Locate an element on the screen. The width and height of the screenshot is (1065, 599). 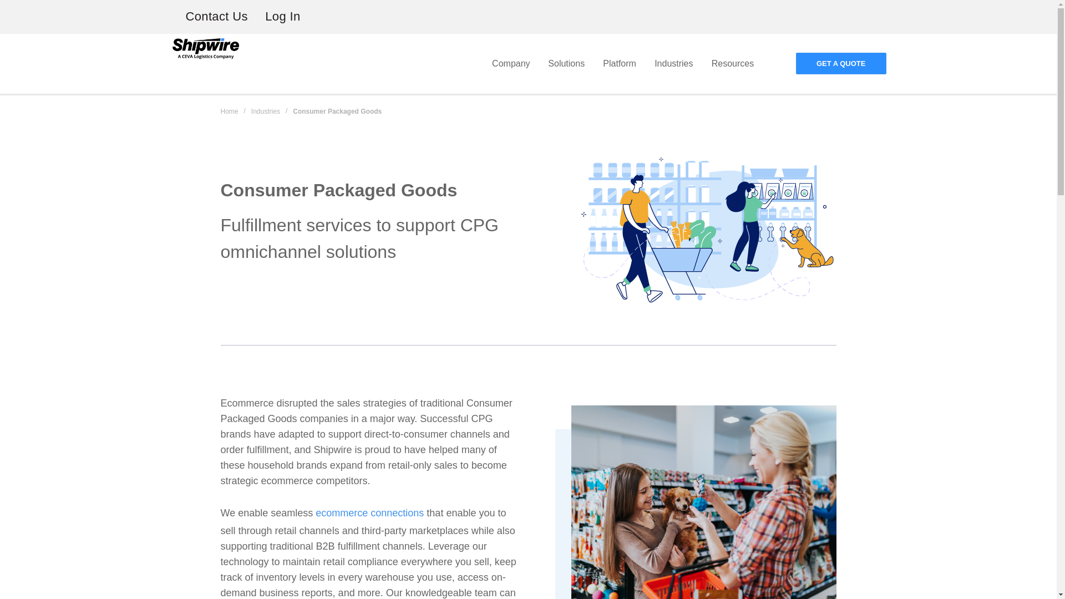
Company is located at coordinates (511, 63).